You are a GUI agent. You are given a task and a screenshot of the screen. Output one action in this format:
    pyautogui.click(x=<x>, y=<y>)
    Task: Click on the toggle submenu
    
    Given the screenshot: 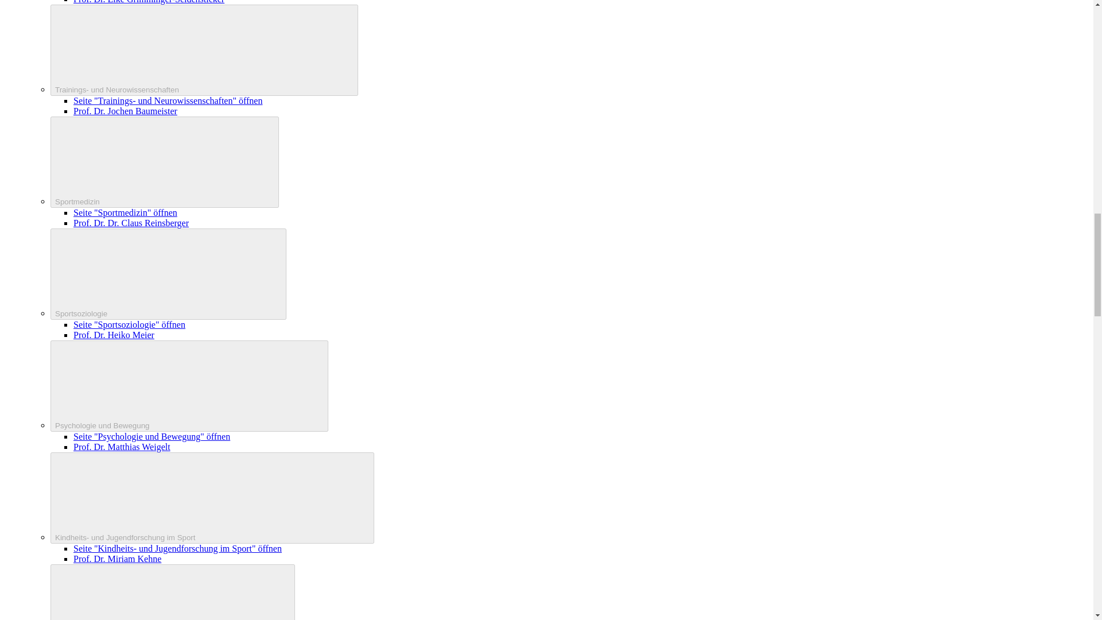 What is the action you would take?
    pyautogui.click(x=164, y=162)
    